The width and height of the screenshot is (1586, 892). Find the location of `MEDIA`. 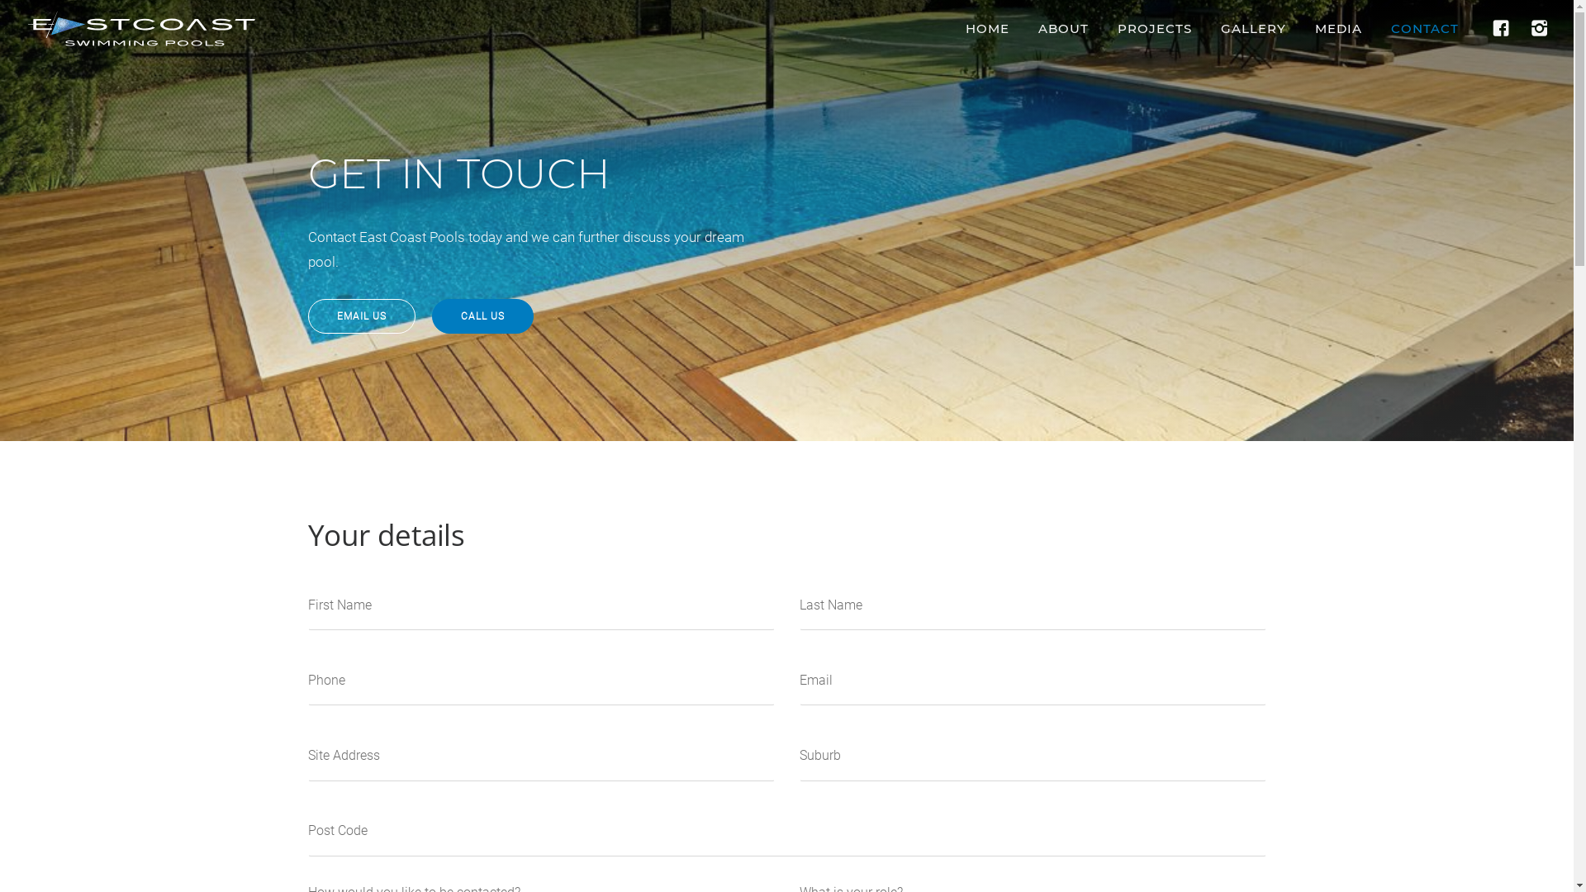

MEDIA is located at coordinates (1338, 28).